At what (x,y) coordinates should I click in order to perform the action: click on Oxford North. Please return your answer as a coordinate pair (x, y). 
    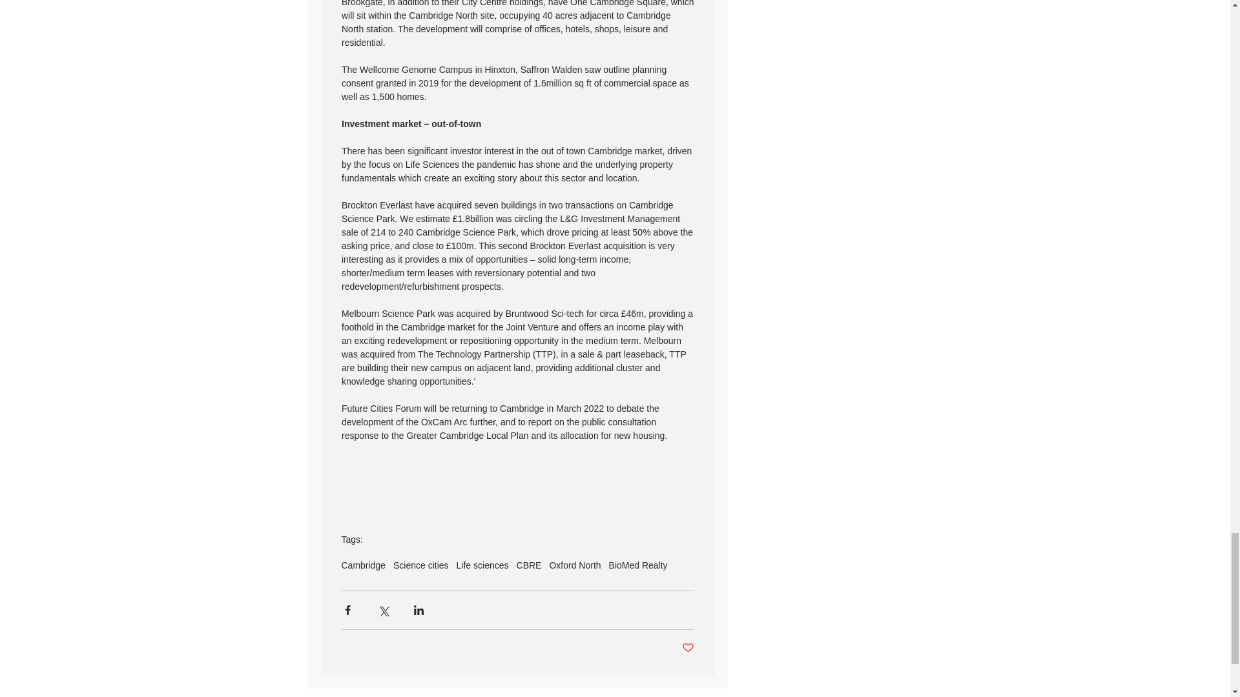
    Looking at the image, I should click on (575, 565).